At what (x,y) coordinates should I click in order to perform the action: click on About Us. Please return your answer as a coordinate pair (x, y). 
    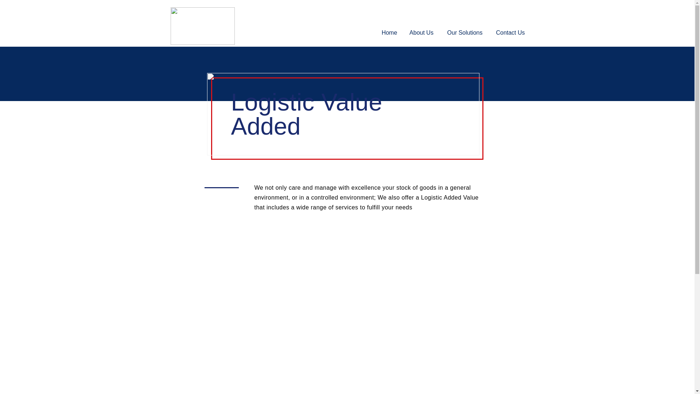
    Looking at the image, I should click on (421, 33).